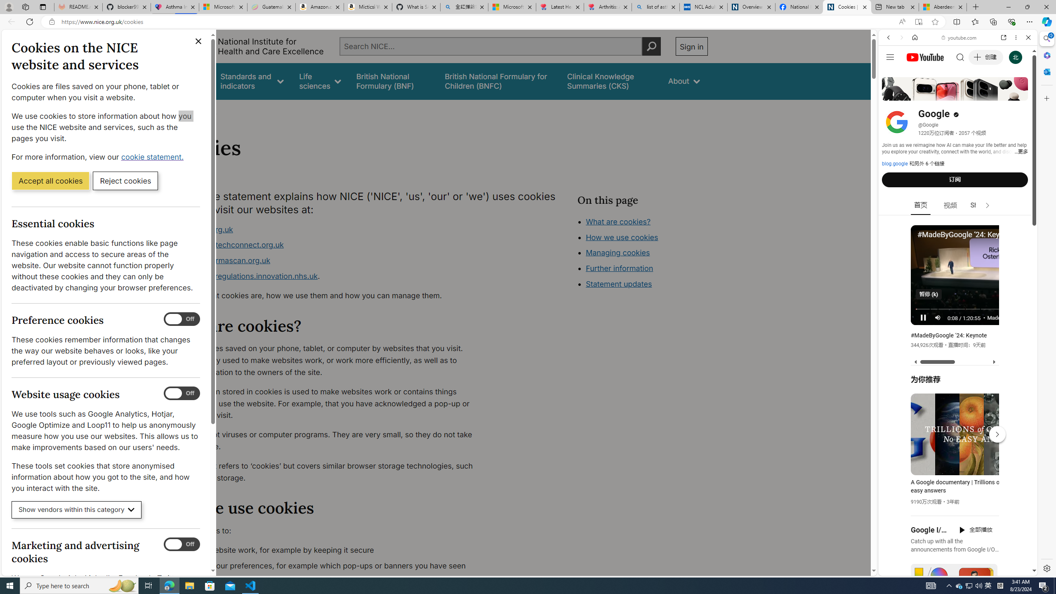 The height and width of the screenshot is (594, 1056). I want to click on blog.google, so click(895, 164).